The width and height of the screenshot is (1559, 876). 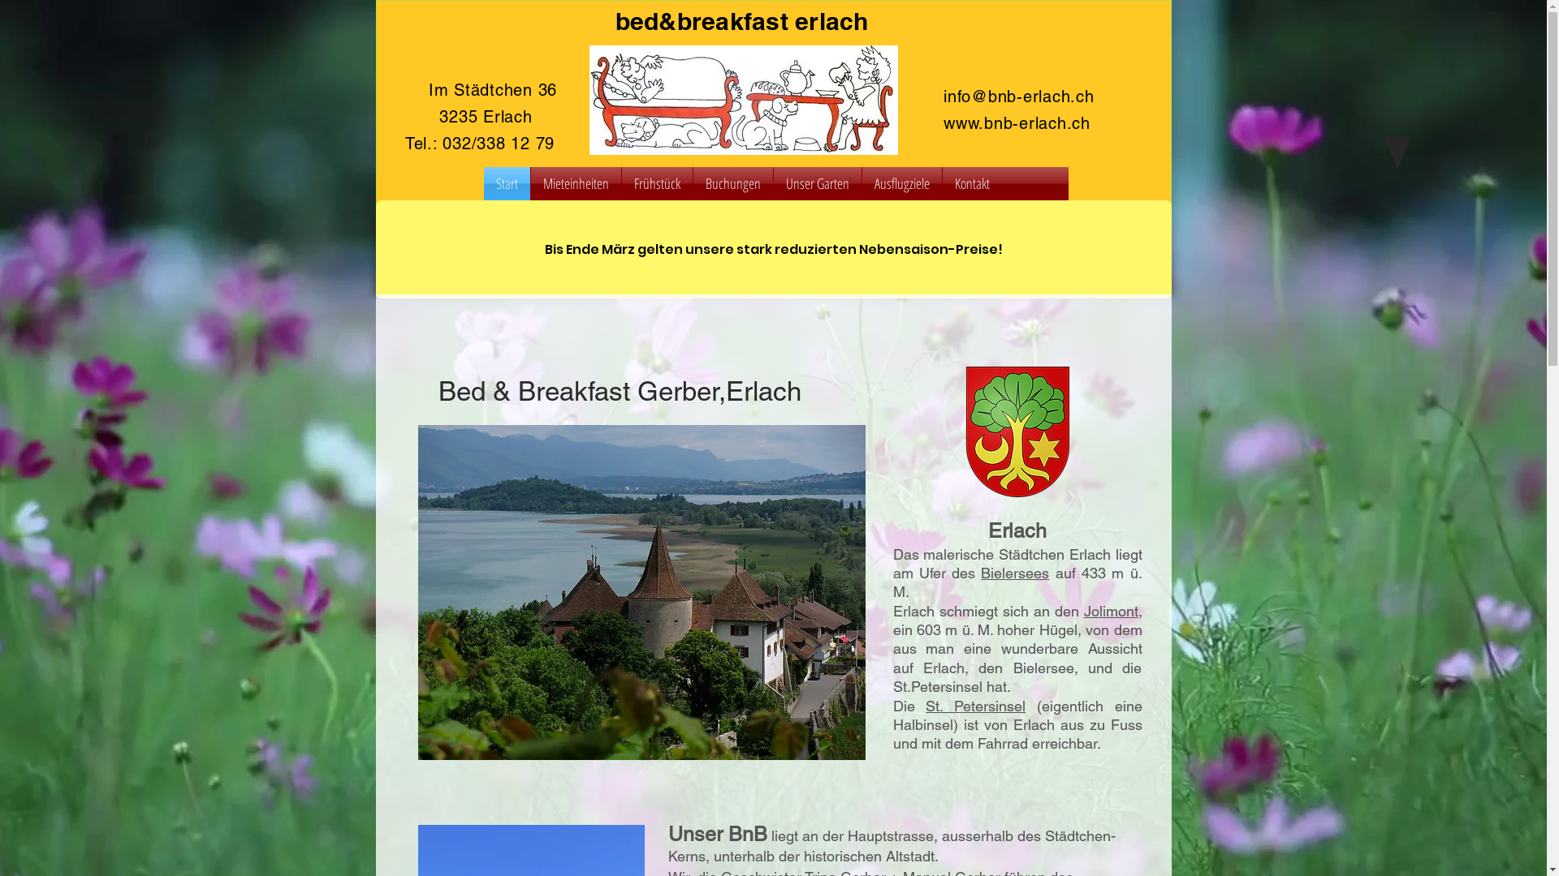 What do you see at coordinates (577, 183) in the screenshot?
I see `Mieteinheiten` at bounding box center [577, 183].